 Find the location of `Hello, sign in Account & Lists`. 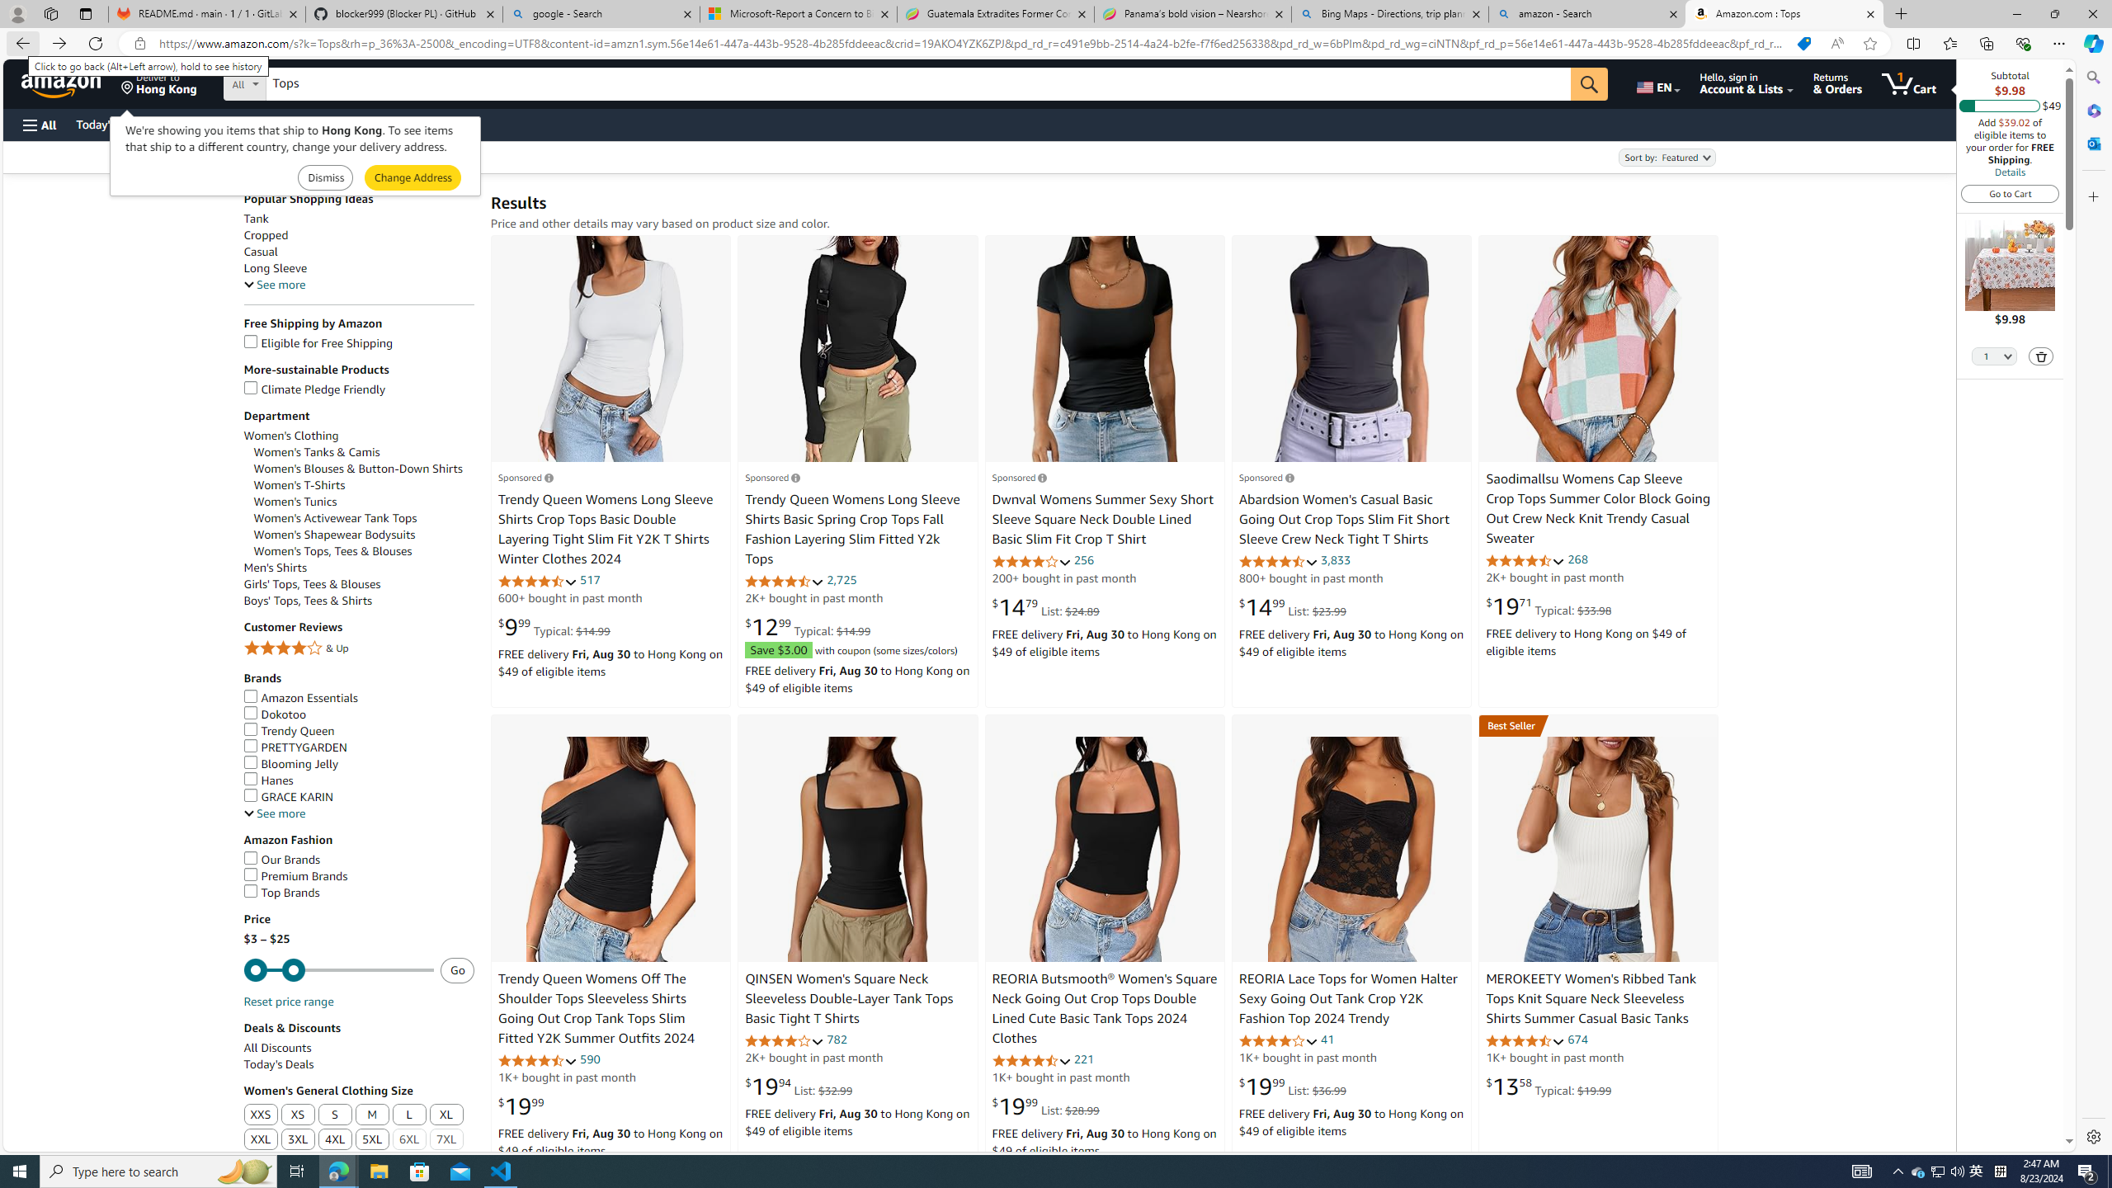

Hello, sign in Account & Lists is located at coordinates (1746, 83).